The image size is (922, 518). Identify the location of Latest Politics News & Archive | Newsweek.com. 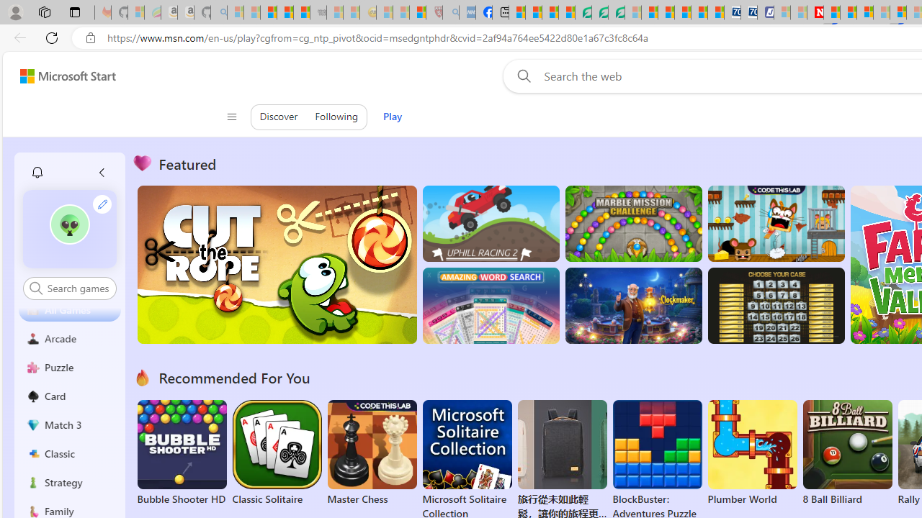
(815, 13).